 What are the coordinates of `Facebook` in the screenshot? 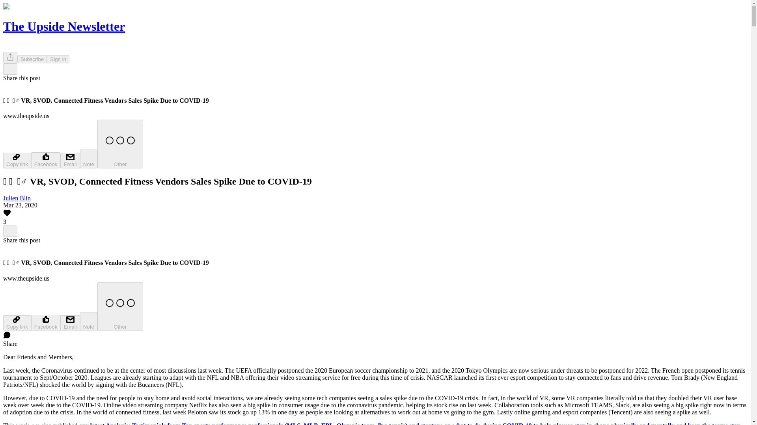 It's located at (46, 323).